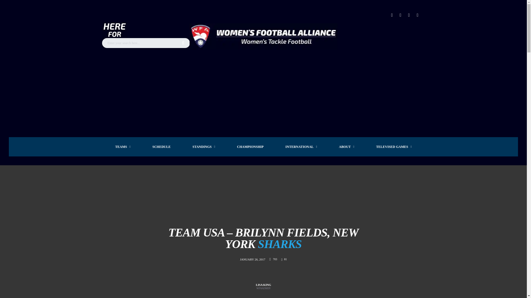 The image size is (531, 298). What do you see at coordinates (161, 147) in the screenshot?
I see `SCHEDULE` at bounding box center [161, 147].